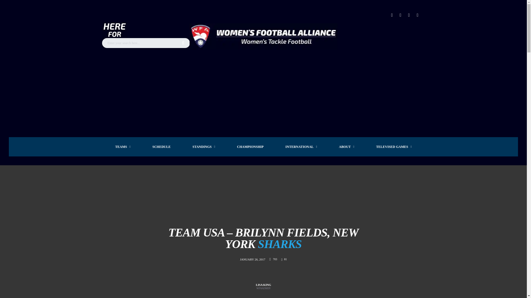 The image size is (531, 298). What do you see at coordinates (161, 147) in the screenshot?
I see `SCHEDULE` at bounding box center [161, 147].